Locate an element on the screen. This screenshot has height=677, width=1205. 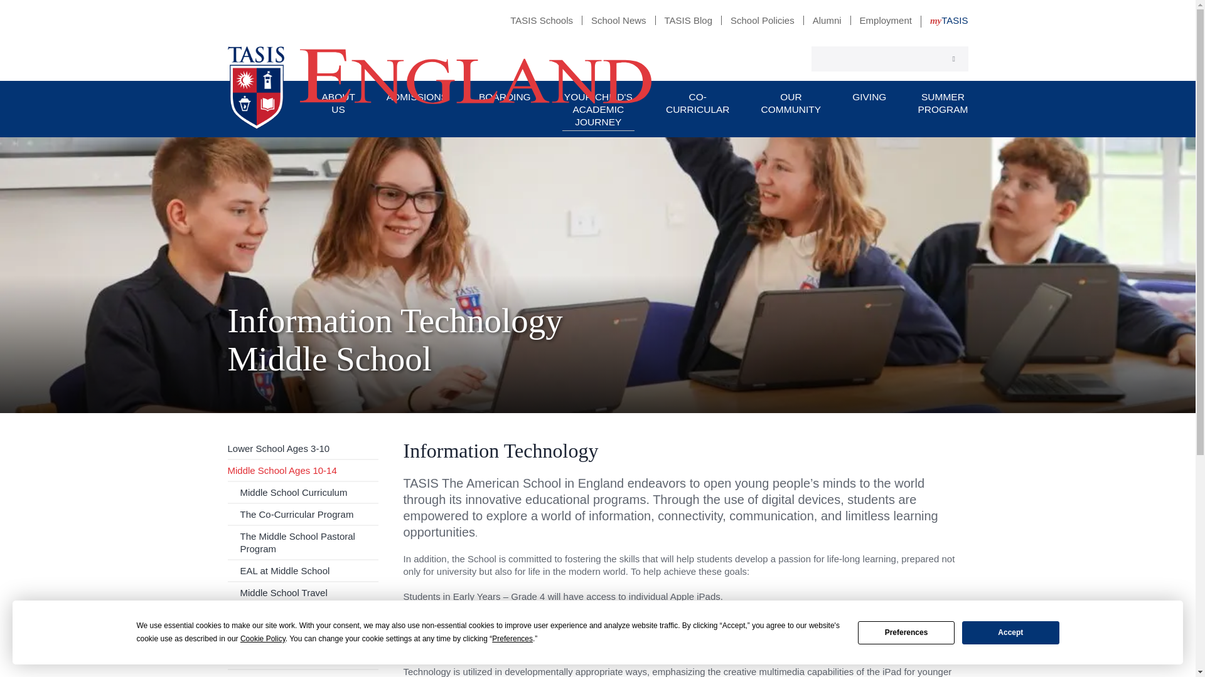
Accept is located at coordinates (1010, 632).